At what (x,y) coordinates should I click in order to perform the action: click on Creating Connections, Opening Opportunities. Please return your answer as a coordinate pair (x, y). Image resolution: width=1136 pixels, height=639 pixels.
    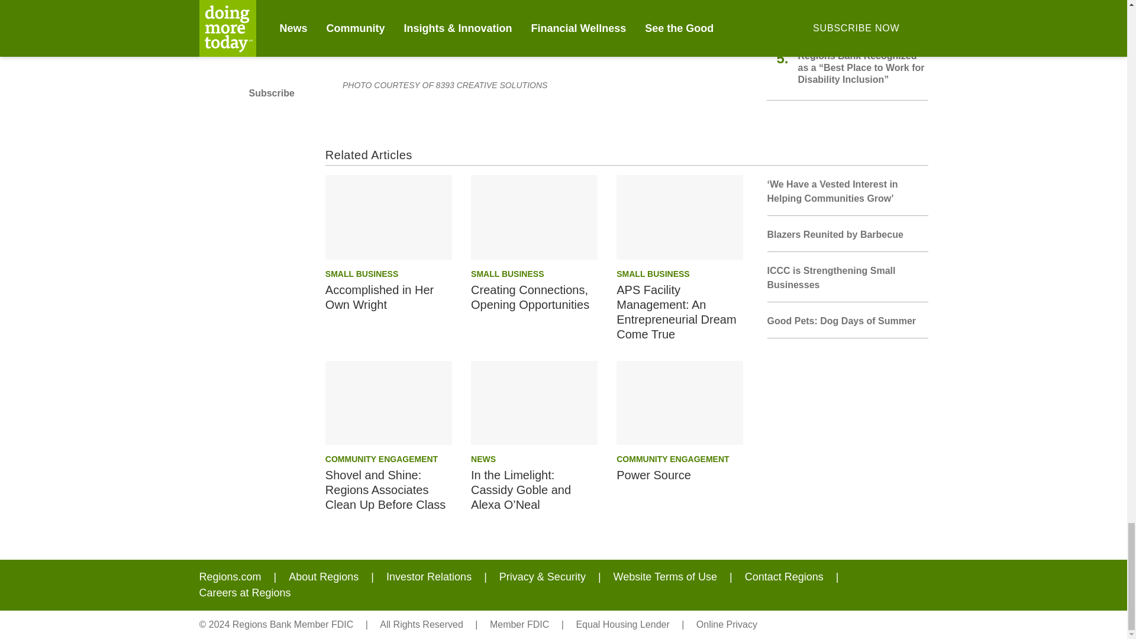
    Looking at the image, I should click on (534, 217).